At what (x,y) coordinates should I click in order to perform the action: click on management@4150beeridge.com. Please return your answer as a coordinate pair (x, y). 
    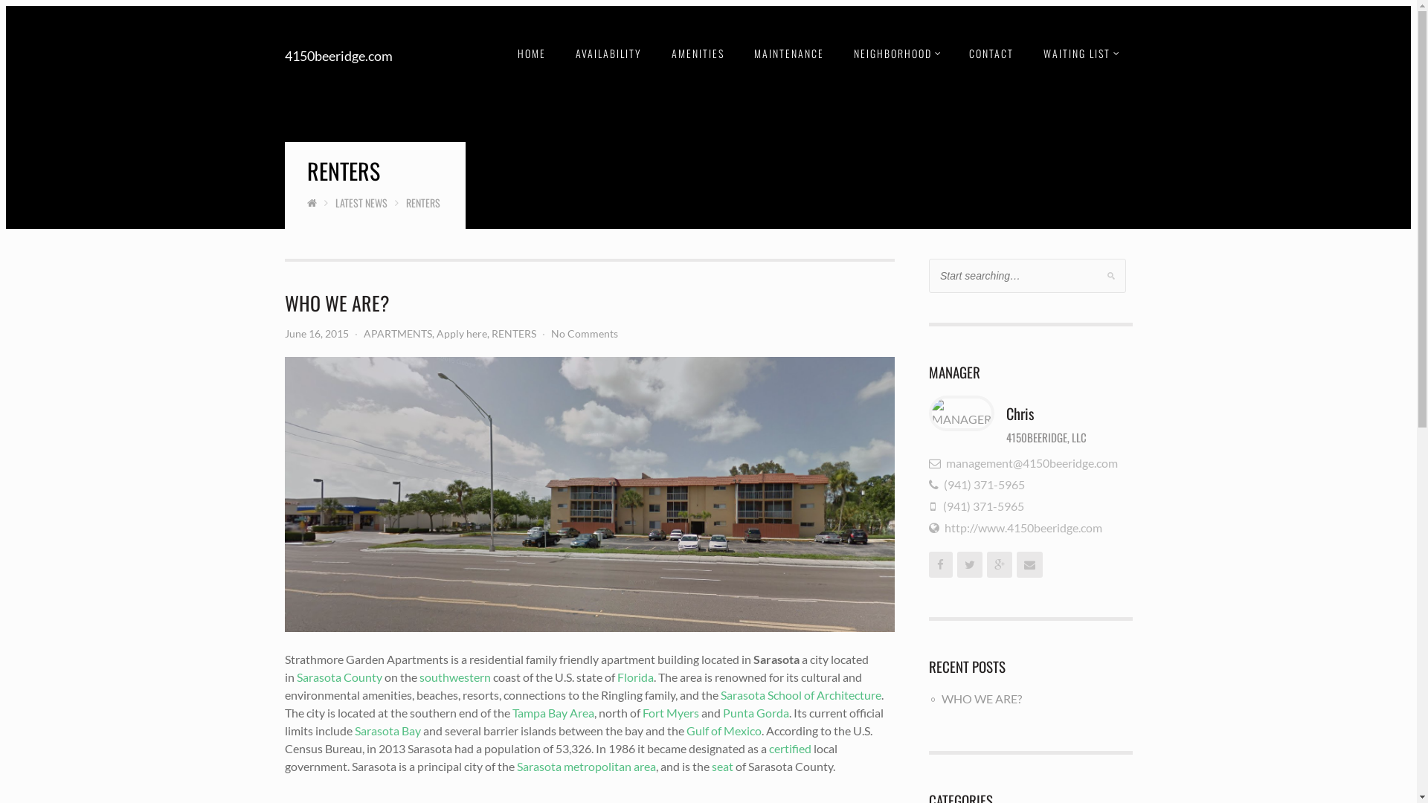
    Looking at the image, I should click on (1023, 462).